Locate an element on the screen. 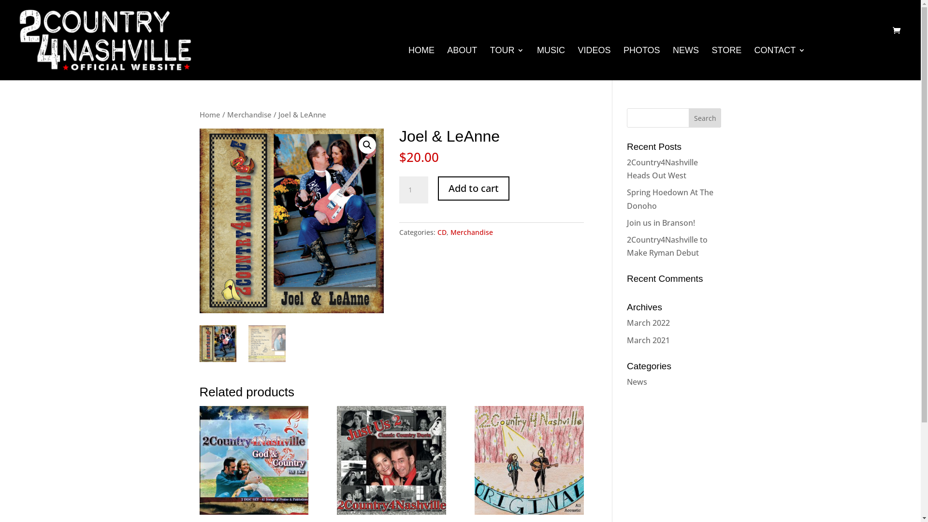  News is located at coordinates (637, 382).